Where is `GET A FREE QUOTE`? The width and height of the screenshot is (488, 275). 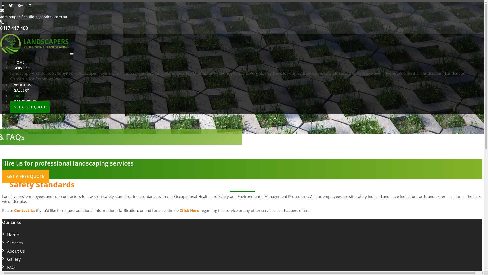 GET A FREE QUOTE is located at coordinates (26, 176).